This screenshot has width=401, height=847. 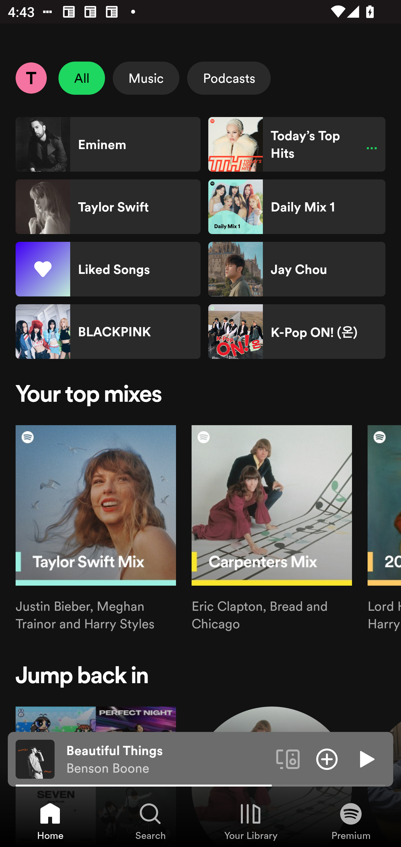 What do you see at coordinates (229, 78) in the screenshot?
I see `Podcasts Select Podcasts` at bounding box center [229, 78].